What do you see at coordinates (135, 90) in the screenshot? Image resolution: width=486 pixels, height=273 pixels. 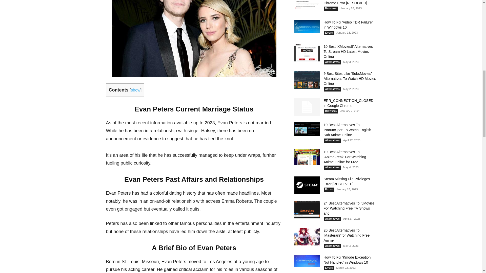 I see `show` at bounding box center [135, 90].